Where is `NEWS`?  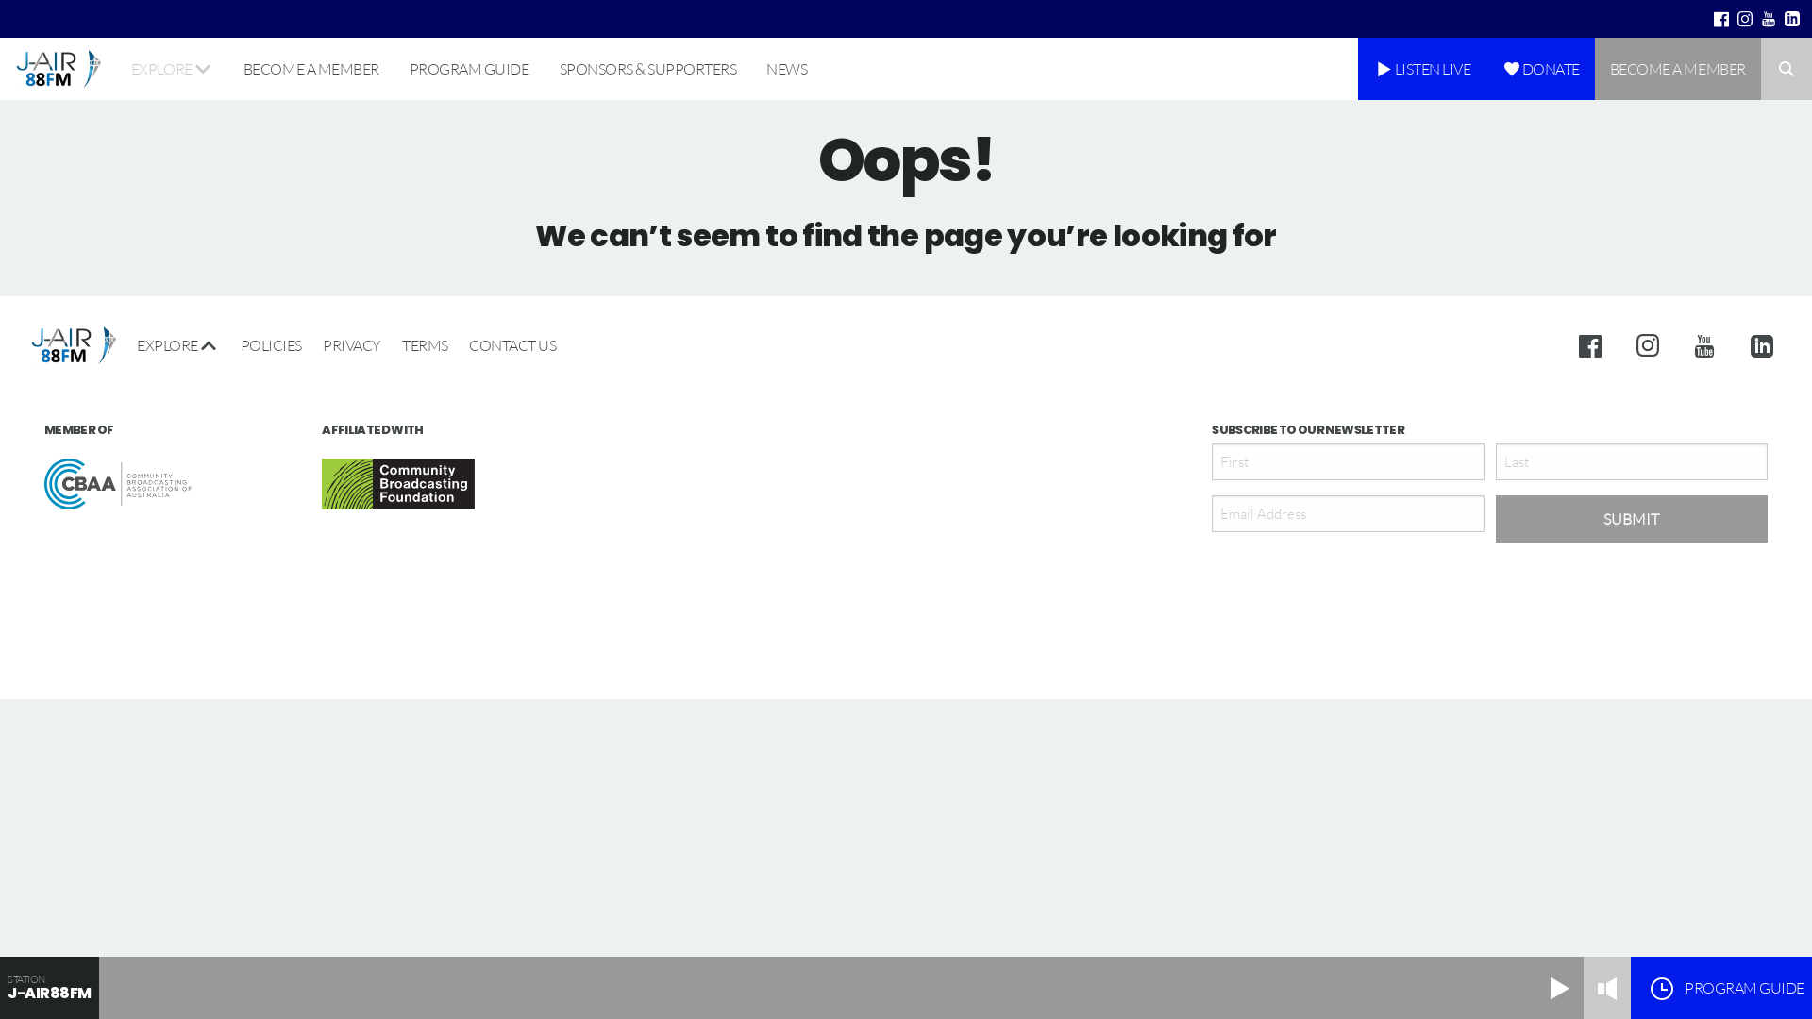 NEWS is located at coordinates (787, 69).